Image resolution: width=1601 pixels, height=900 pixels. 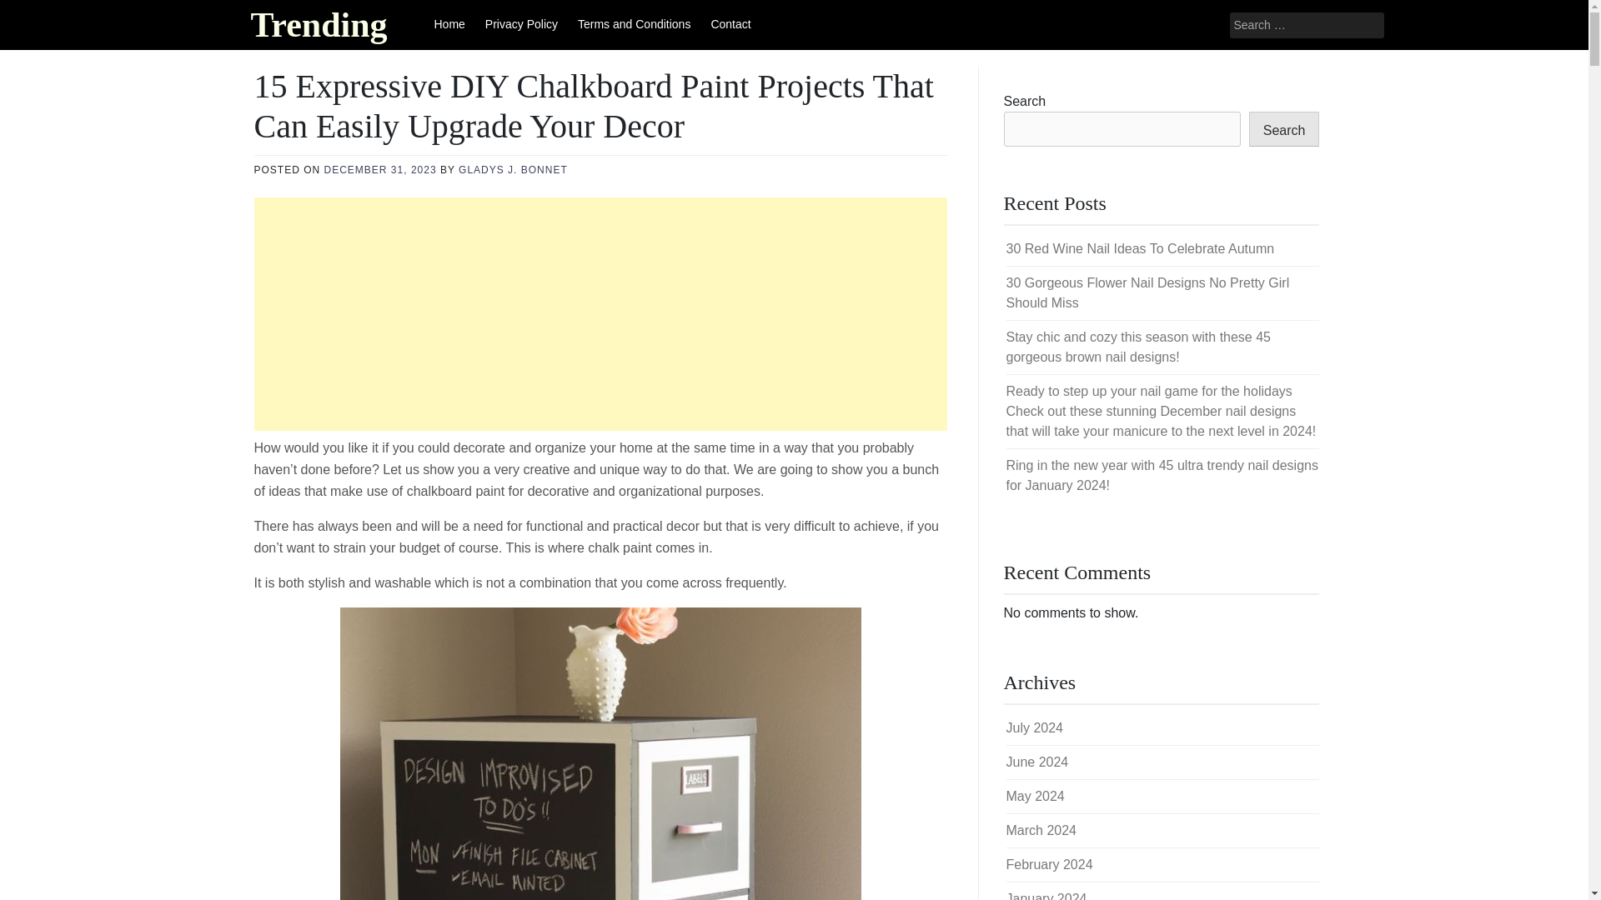 I want to click on Search, so click(x=35, y=13).